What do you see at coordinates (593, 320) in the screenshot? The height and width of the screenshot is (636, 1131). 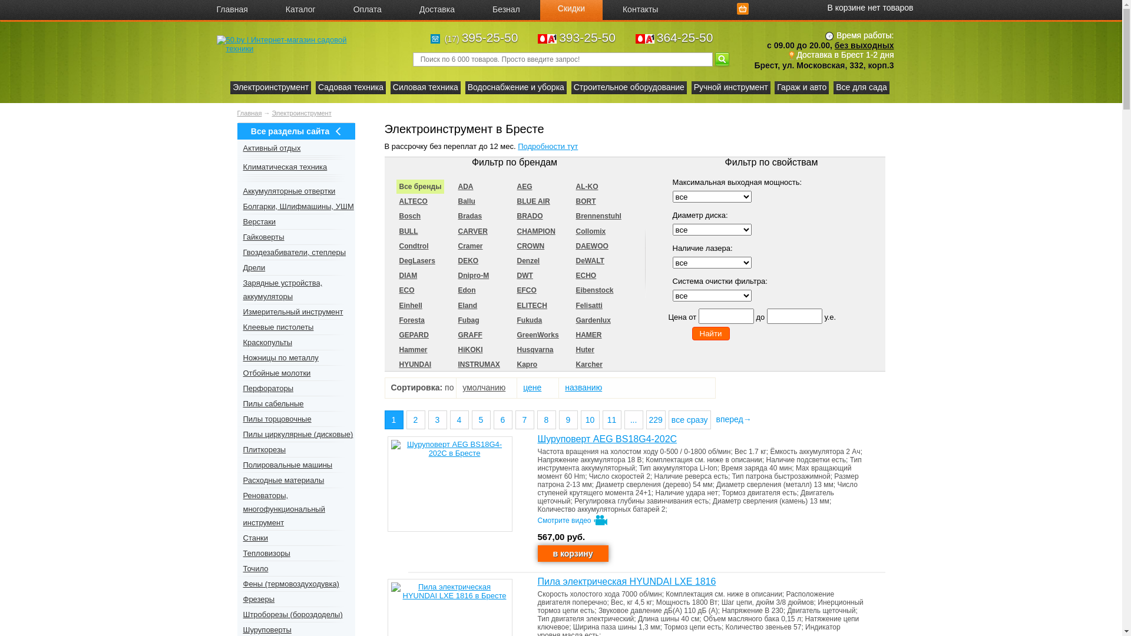 I see `Gardenlux` at bounding box center [593, 320].